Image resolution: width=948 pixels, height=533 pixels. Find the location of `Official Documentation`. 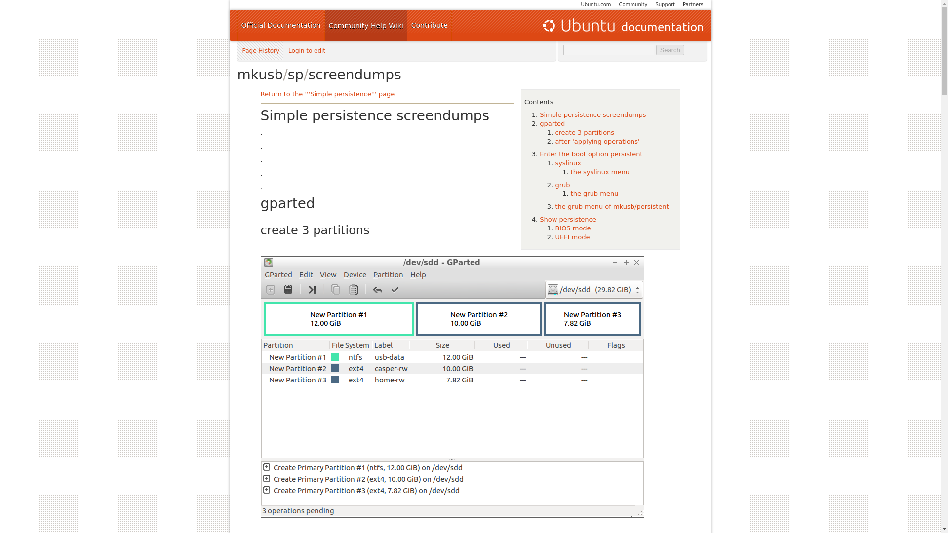

Official Documentation is located at coordinates (280, 25).